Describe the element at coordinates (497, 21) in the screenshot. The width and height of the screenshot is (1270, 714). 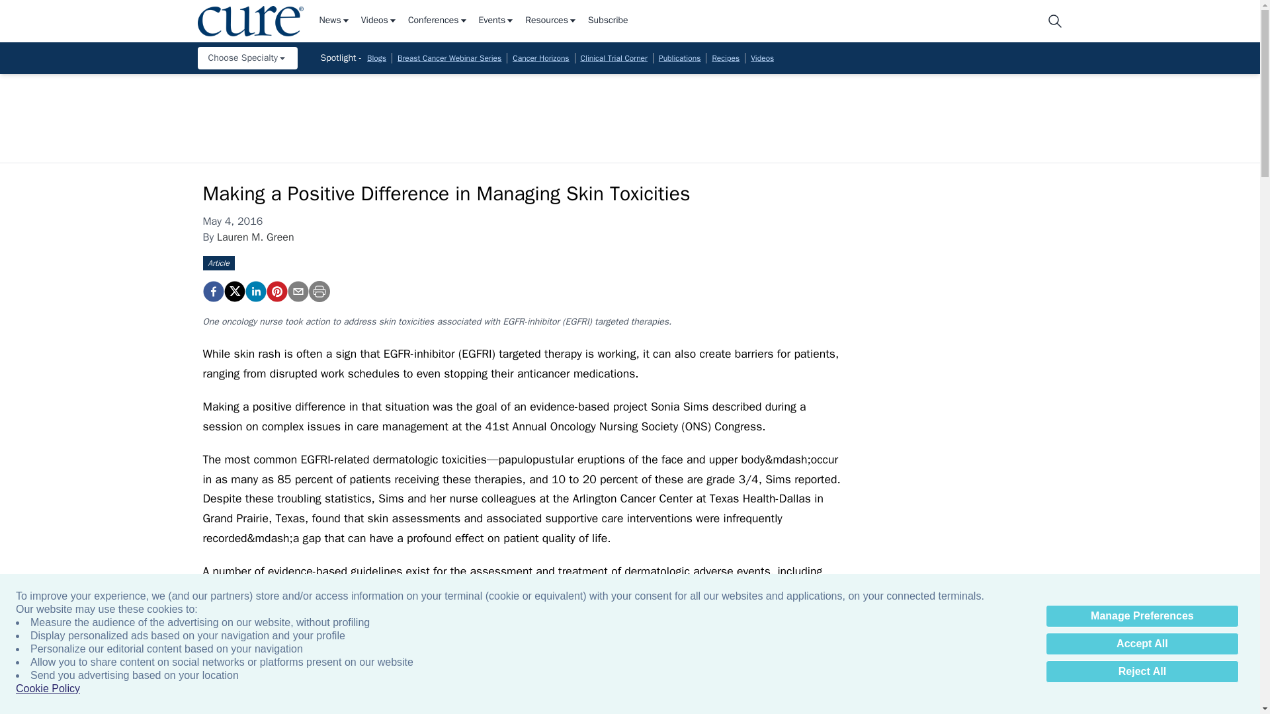
I see `Events` at that location.